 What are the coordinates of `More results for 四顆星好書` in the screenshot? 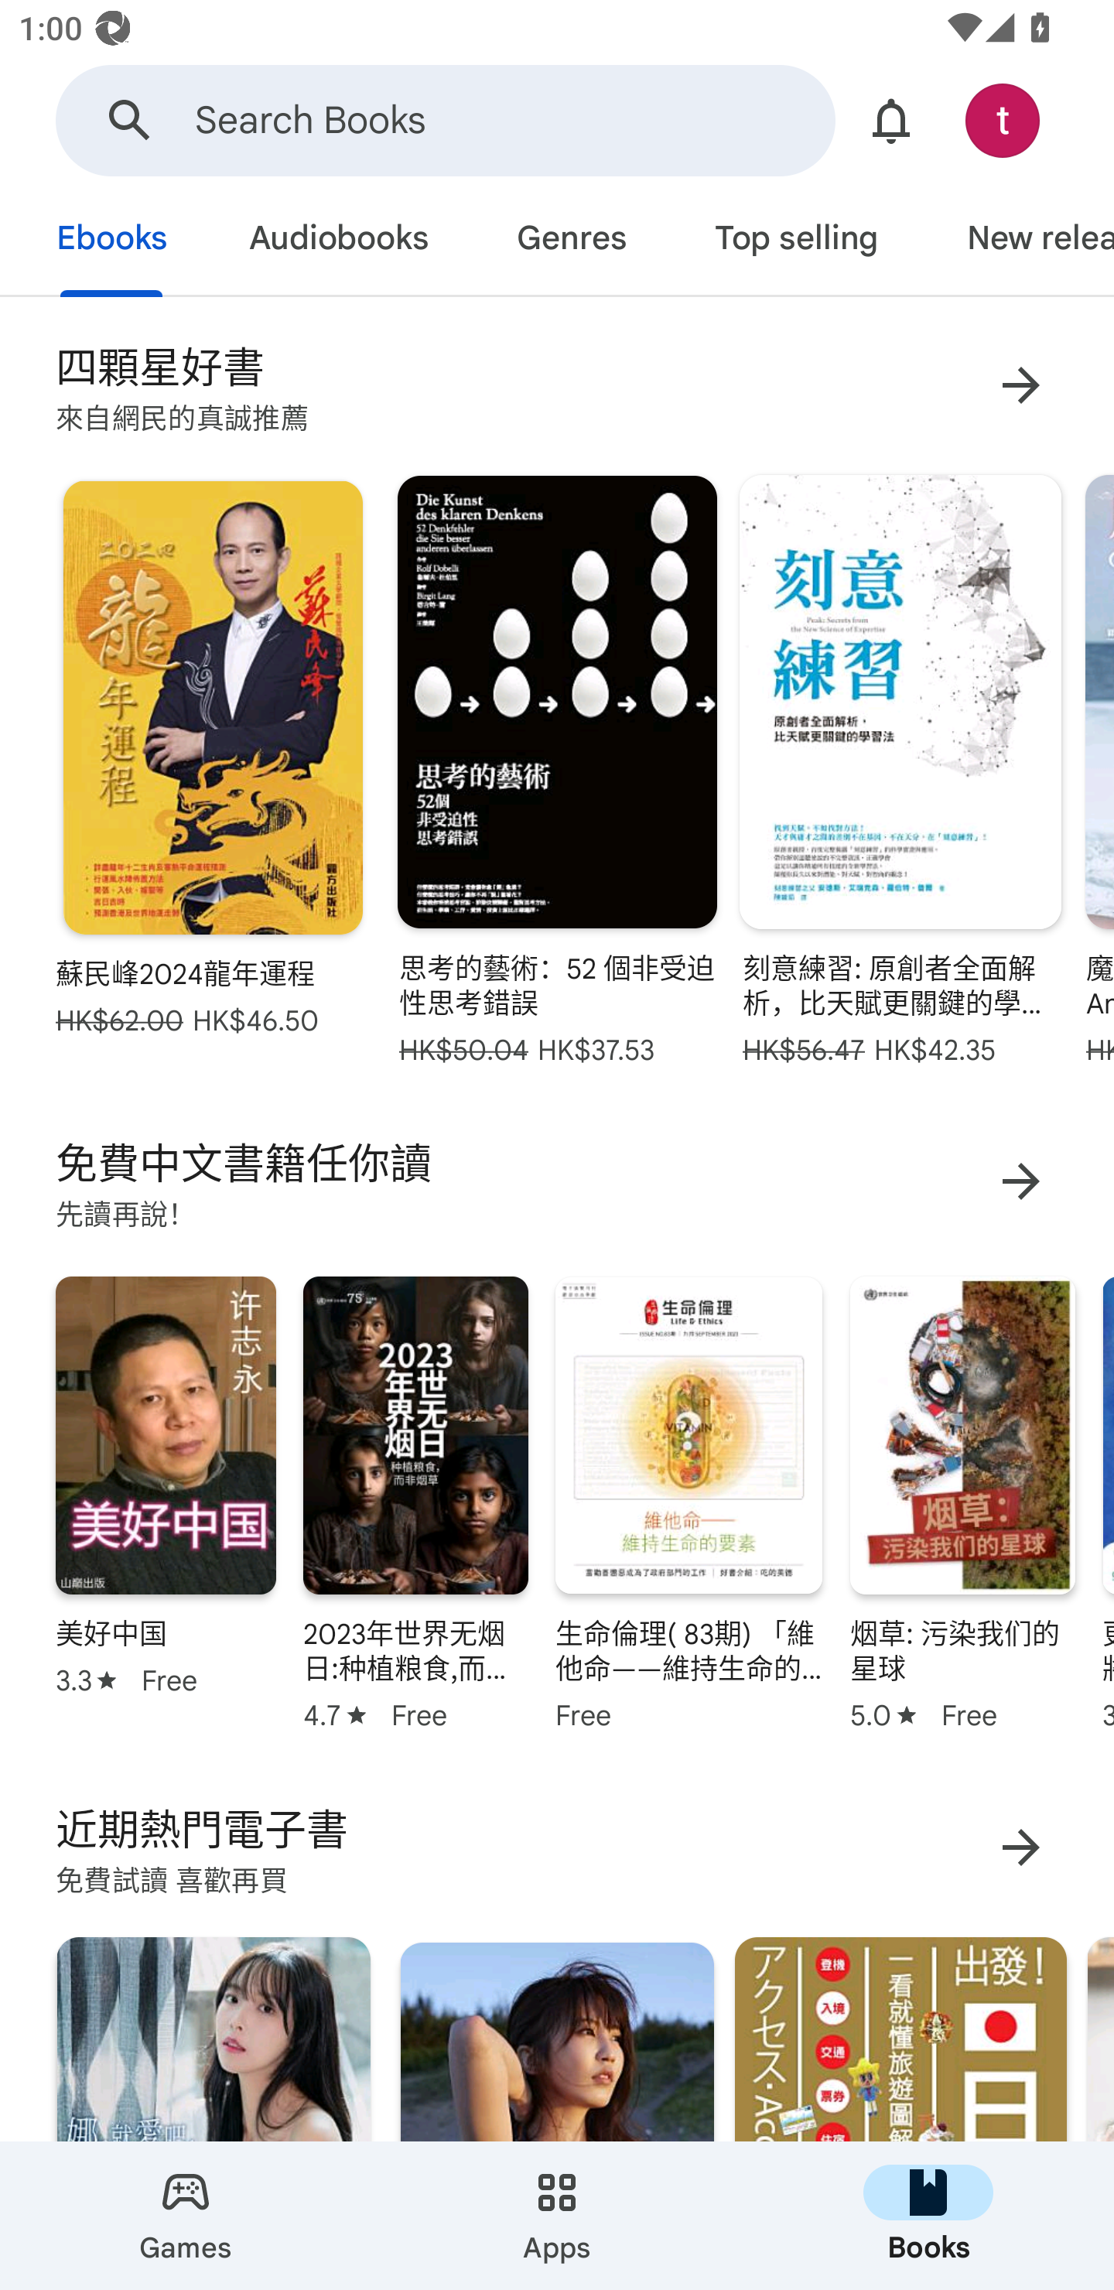 It's located at (1021, 385).